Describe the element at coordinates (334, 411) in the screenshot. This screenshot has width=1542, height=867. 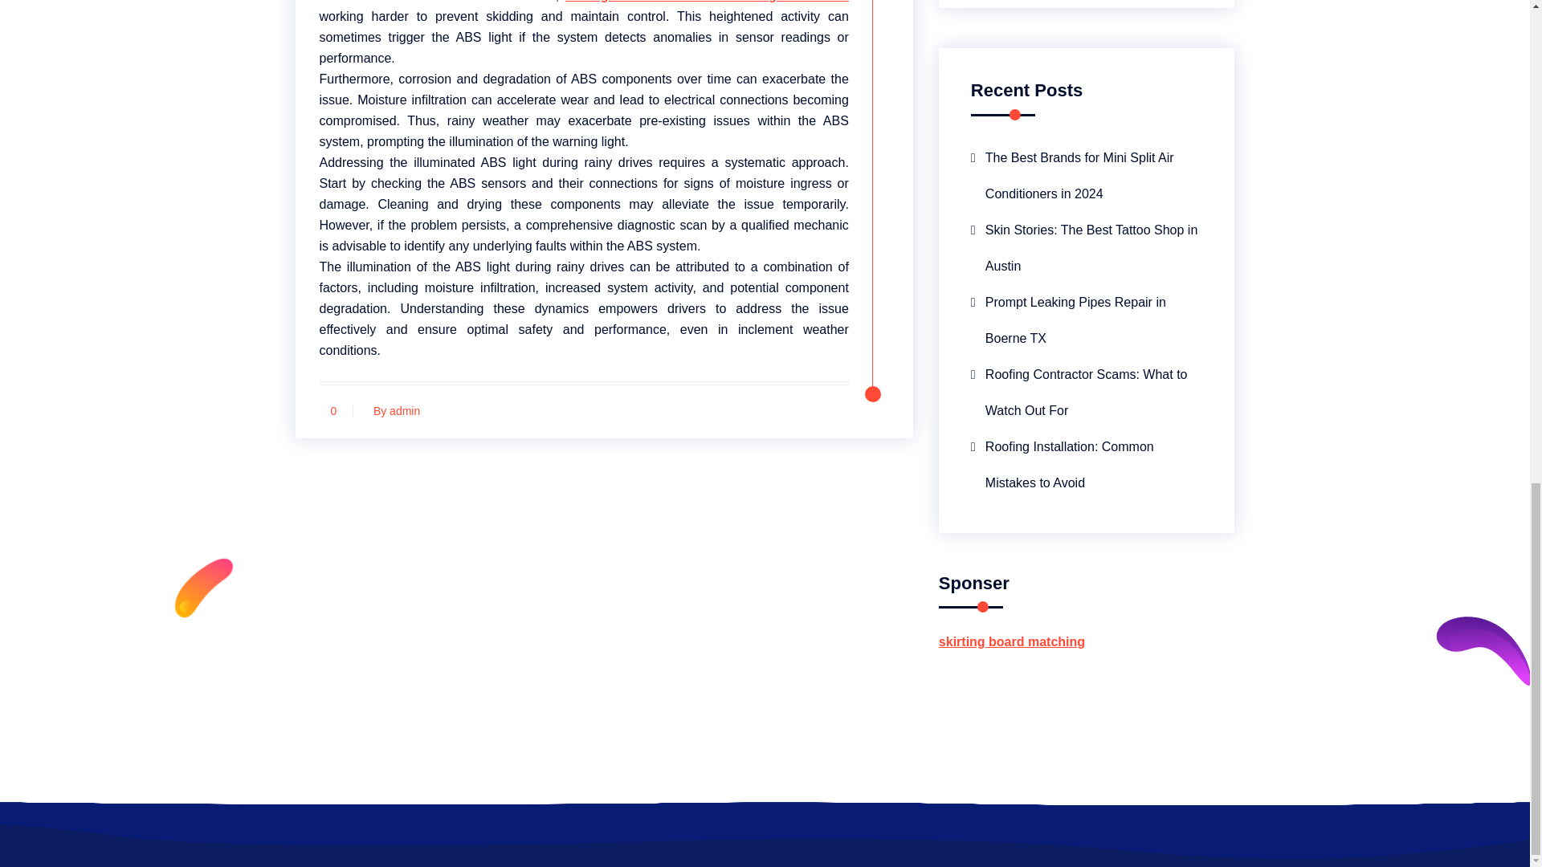
I see `0` at that location.